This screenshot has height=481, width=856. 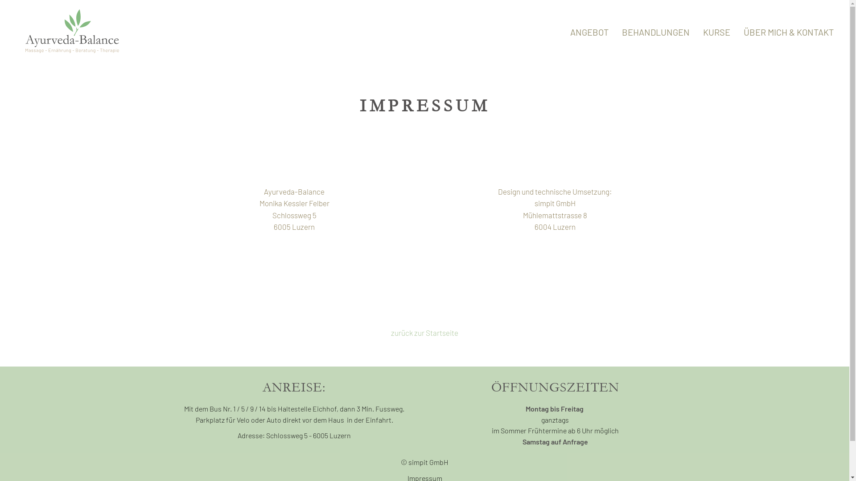 I want to click on BEHANDLUNGEN, so click(x=656, y=33).